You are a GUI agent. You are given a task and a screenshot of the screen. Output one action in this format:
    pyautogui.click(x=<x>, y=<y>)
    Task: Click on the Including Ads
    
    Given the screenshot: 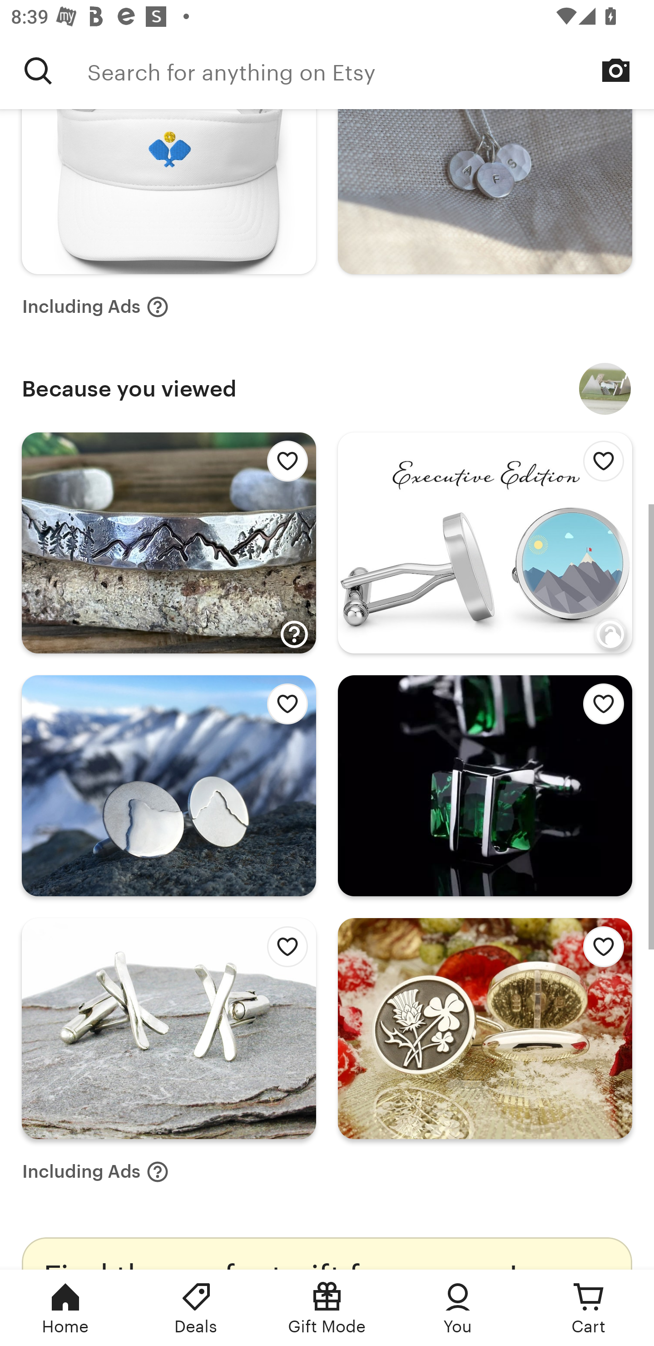 What is the action you would take?
    pyautogui.click(x=95, y=1171)
    